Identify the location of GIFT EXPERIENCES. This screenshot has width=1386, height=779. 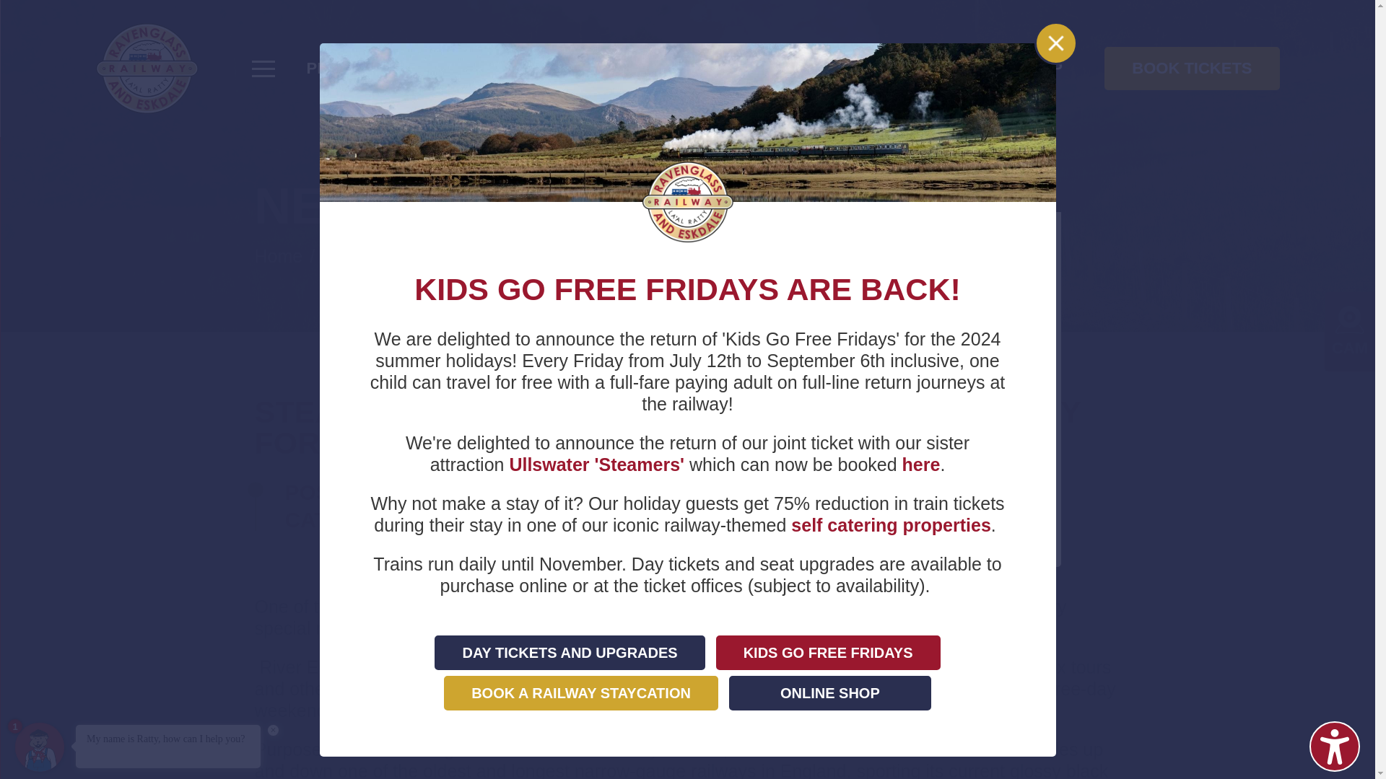
(912, 68).